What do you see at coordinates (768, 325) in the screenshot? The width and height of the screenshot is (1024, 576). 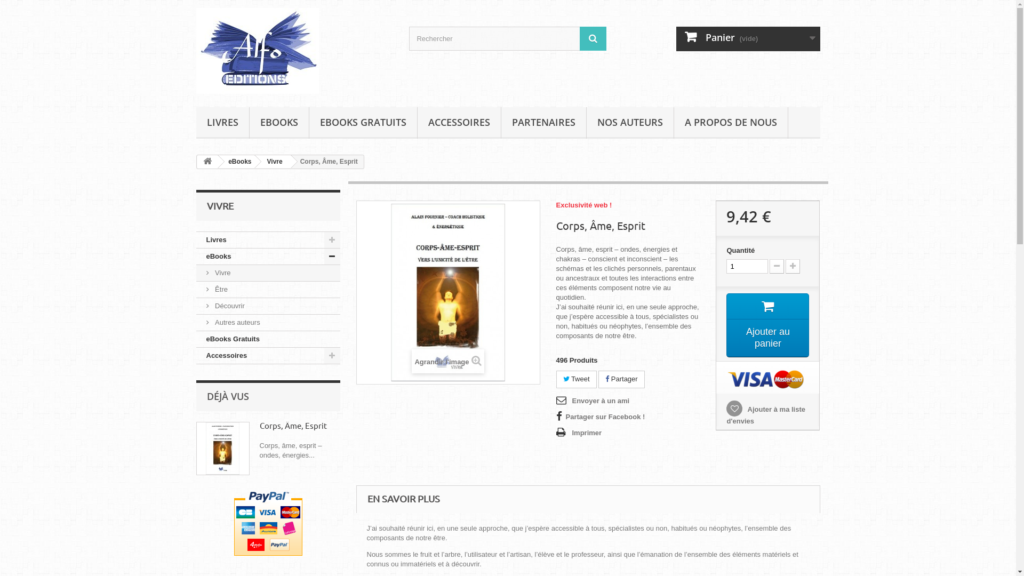 I see `Ajouter au panier` at bounding box center [768, 325].